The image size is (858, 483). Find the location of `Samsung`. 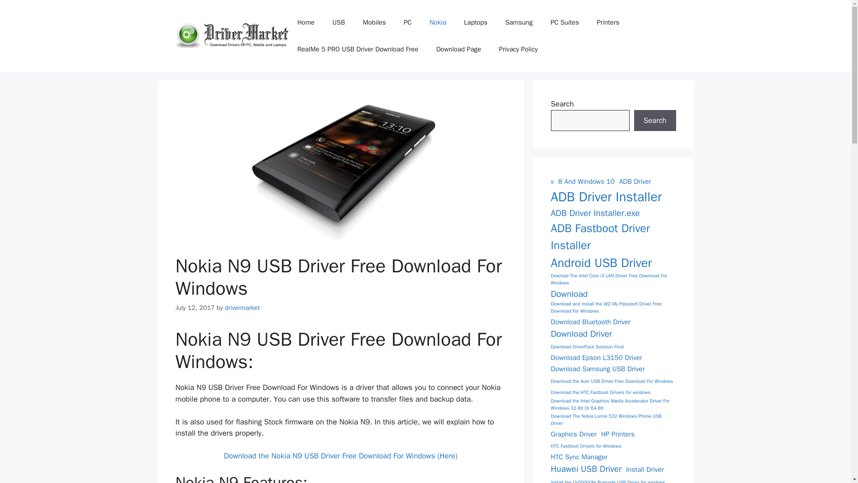

Samsung is located at coordinates (519, 22).